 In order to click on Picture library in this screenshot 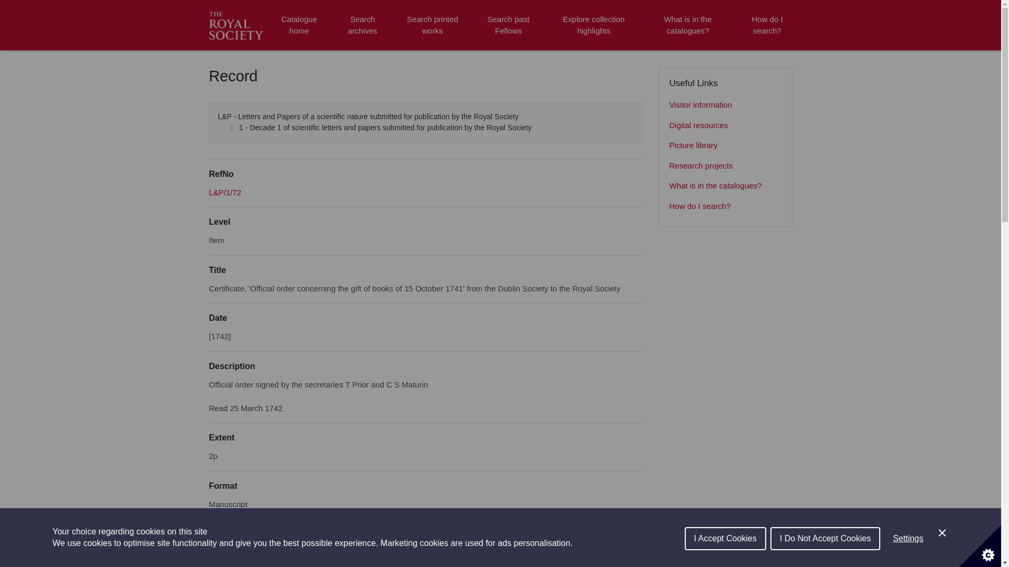, I will do `click(725, 146)`.